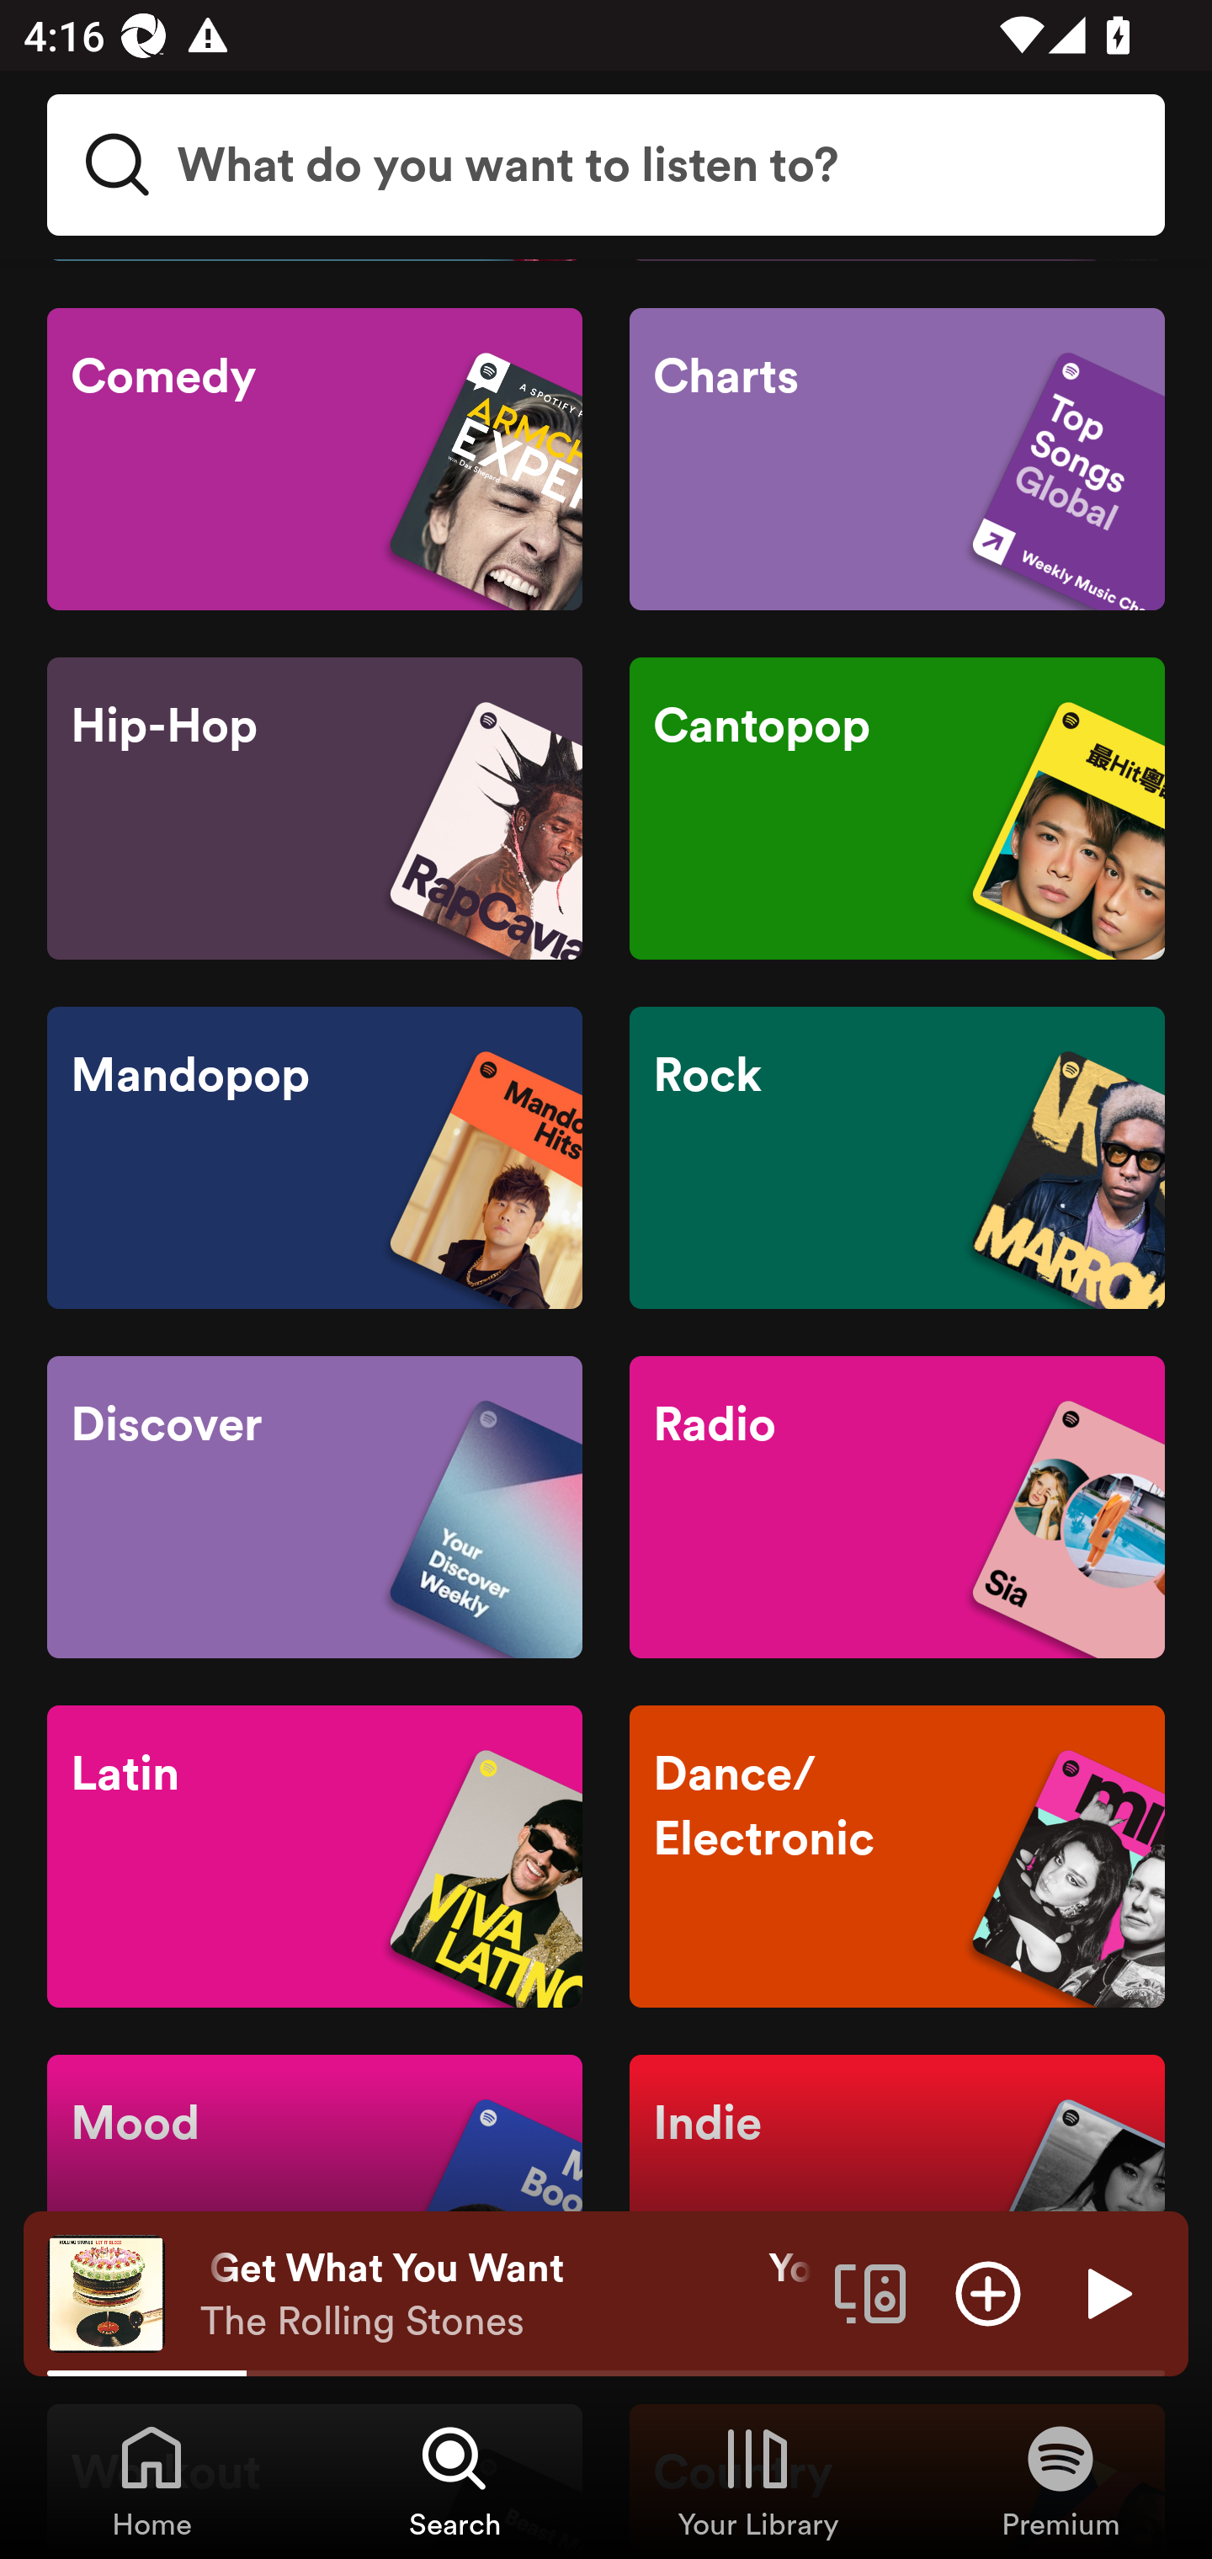 The height and width of the screenshot is (2559, 1212). What do you see at coordinates (315, 458) in the screenshot?
I see `Comedy` at bounding box center [315, 458].